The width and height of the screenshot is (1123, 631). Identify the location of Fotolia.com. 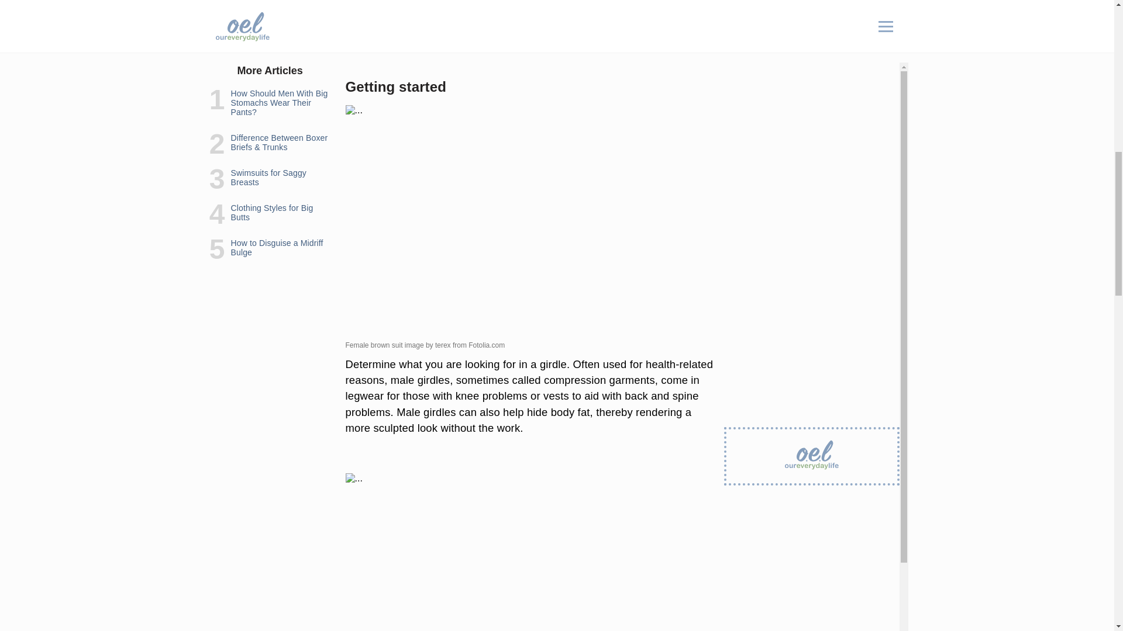
(486, 345).